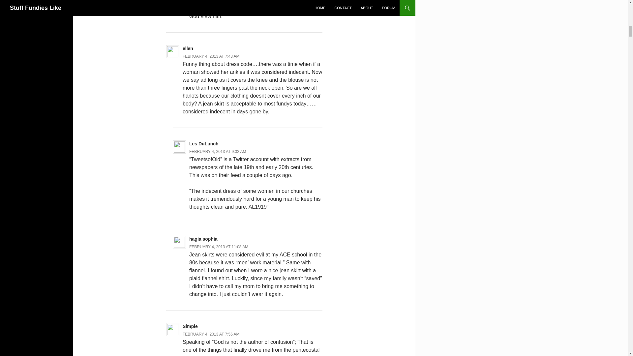  What do you see at coordinates (211, 334) in the screenshot?
I see `FEBRUARY 4, 2013 AT 7:56 AM` at bounding box center [211, 334].